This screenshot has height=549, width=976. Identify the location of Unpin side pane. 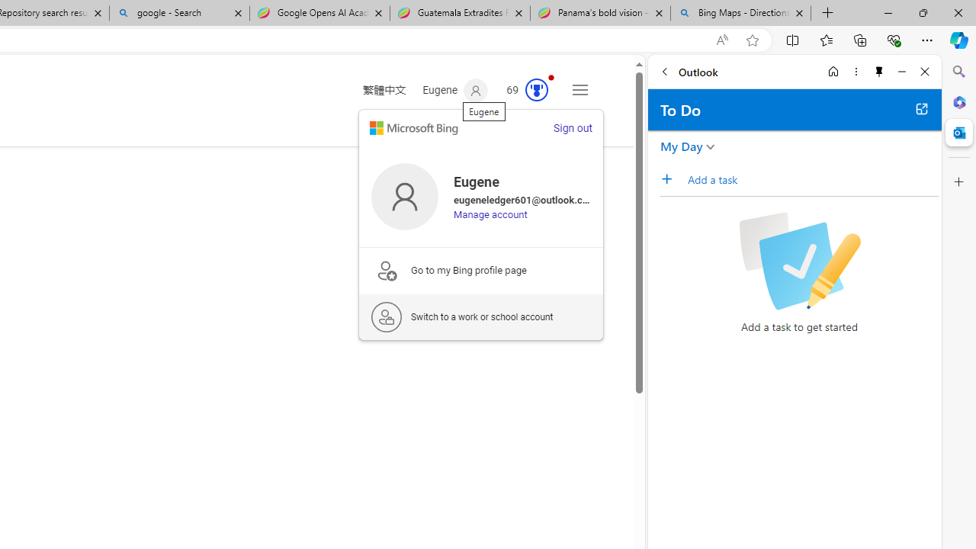
(879, 72).